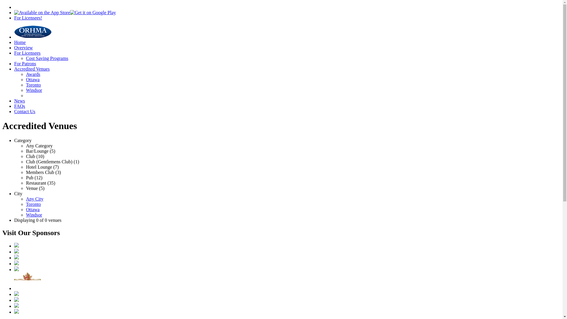  Describe the element at coordinates (17, 263) in the screenshot. I see `The Beer Store` at that location.